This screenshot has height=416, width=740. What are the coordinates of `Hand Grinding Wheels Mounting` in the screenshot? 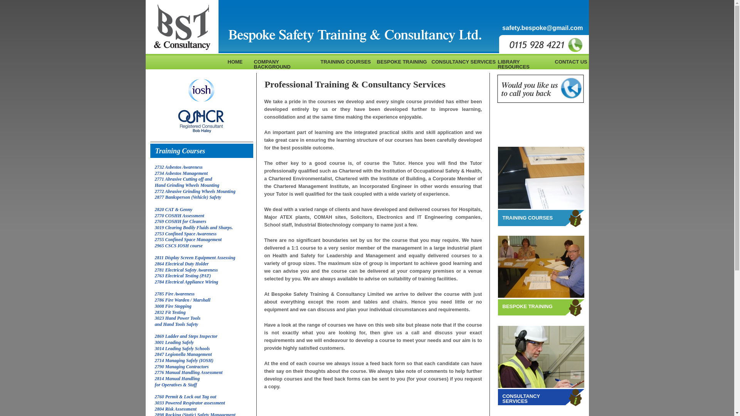 It's located at (187, 185).